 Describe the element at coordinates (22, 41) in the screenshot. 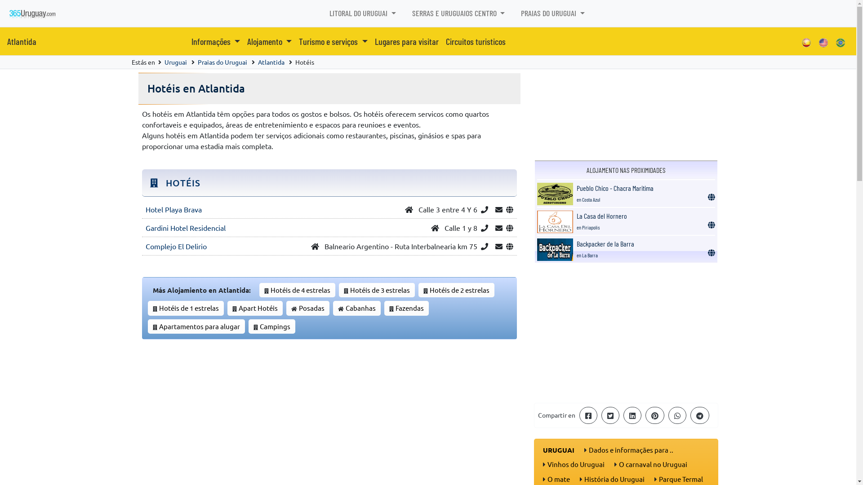

I see `Atlantida` at that location.